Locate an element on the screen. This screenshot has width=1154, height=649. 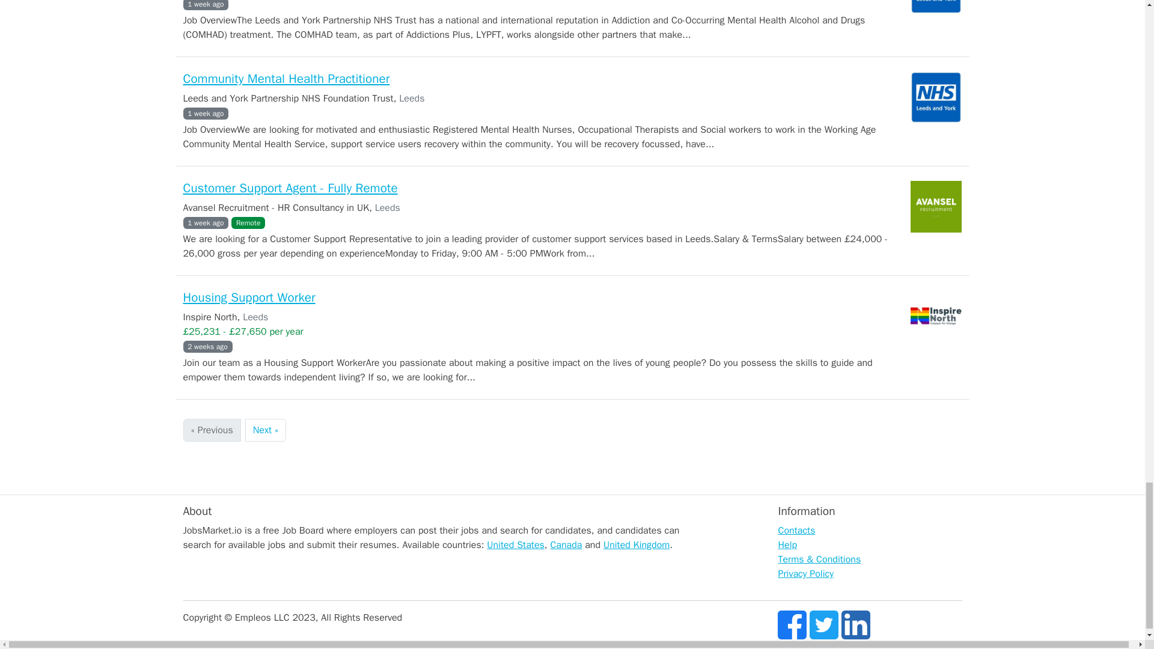
JobsMarket US is located at coordinates (516, 544).